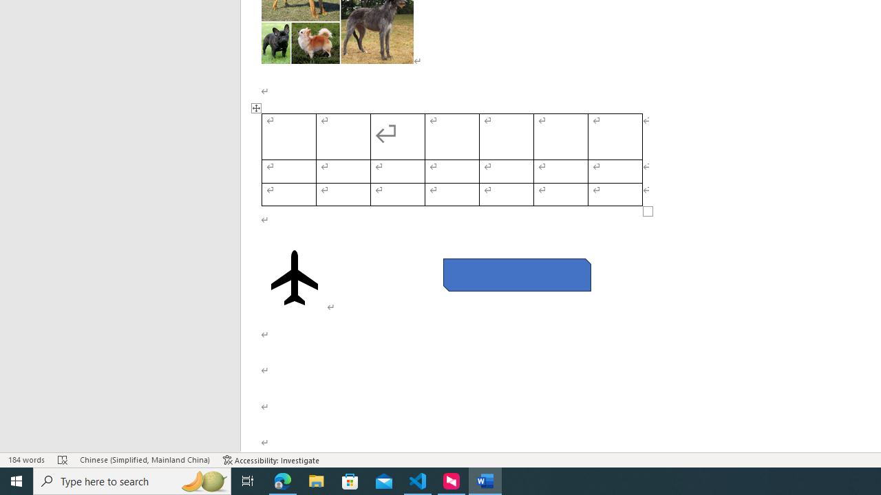 This screenshot has width=881, height=495. Describe the element at coordinates (26, 459) in the screenshot. I see `Word Count 184 words` at that location.